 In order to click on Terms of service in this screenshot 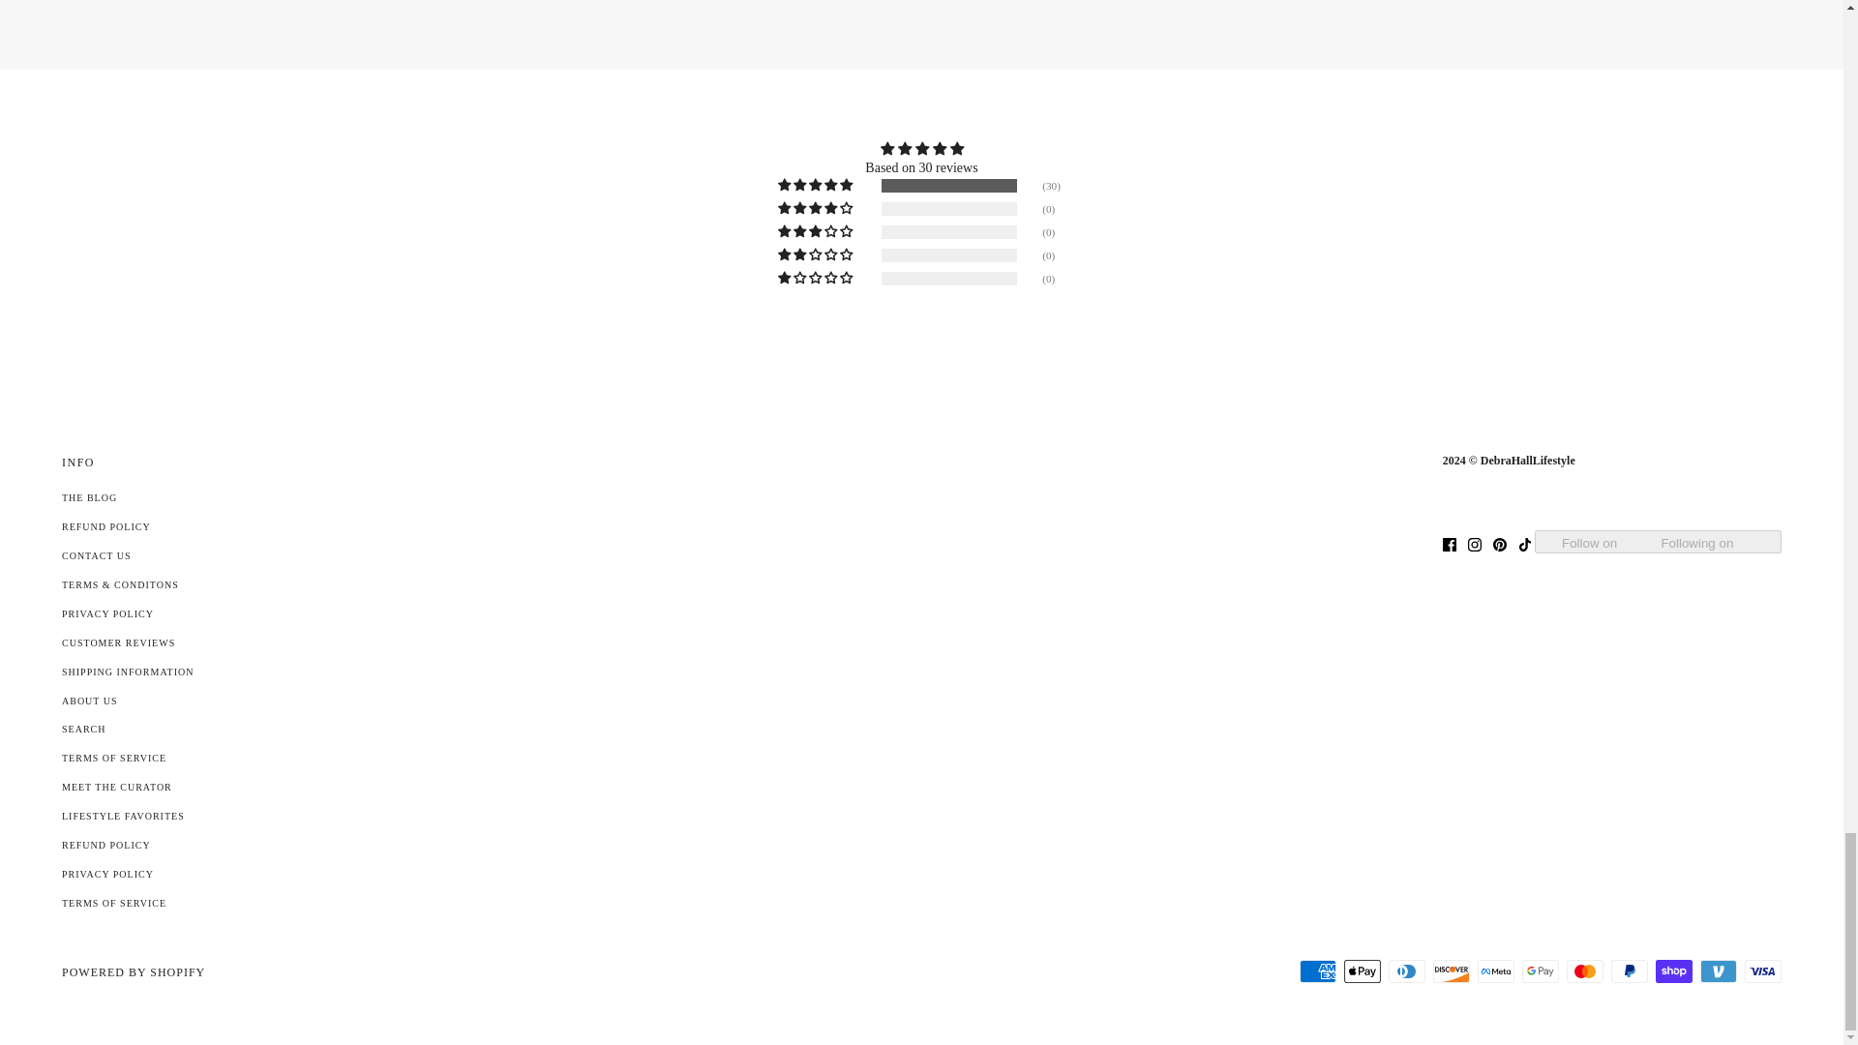, I will do `click(114, 902)`.